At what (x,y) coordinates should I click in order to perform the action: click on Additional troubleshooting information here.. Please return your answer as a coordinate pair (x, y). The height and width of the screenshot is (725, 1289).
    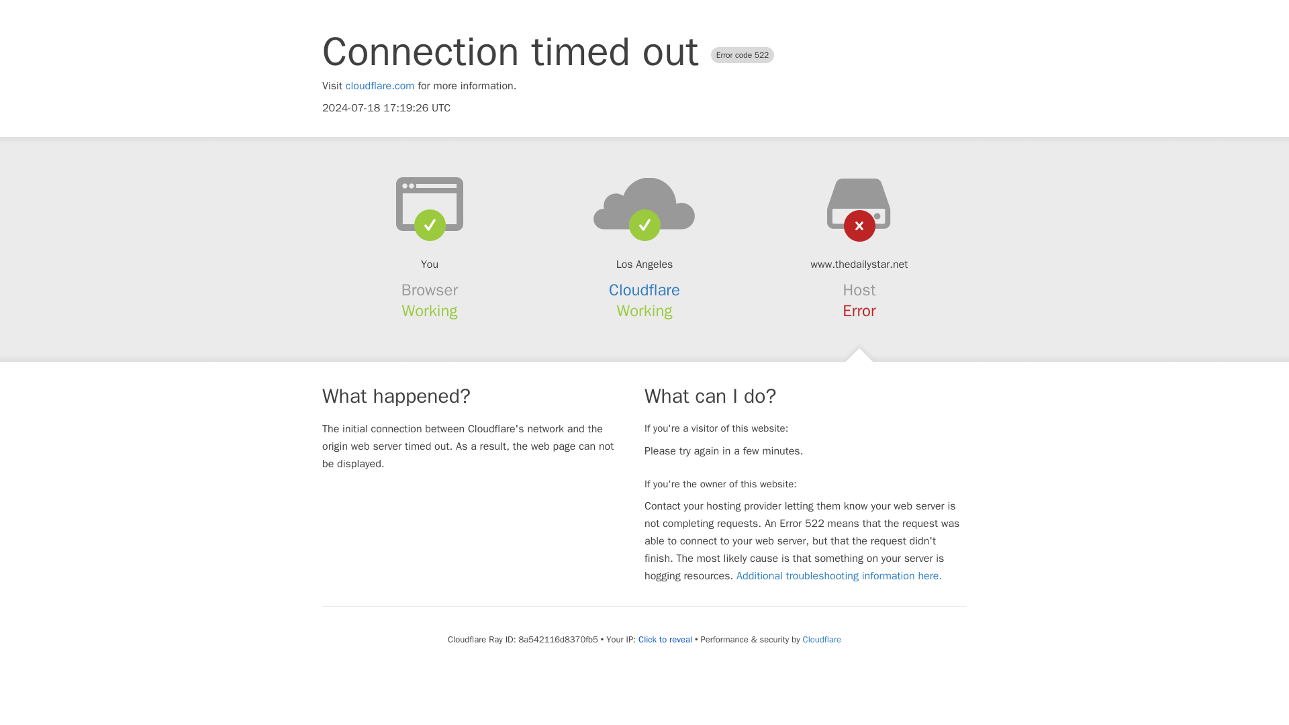
    Looking at the image, I should click on (839, 576).